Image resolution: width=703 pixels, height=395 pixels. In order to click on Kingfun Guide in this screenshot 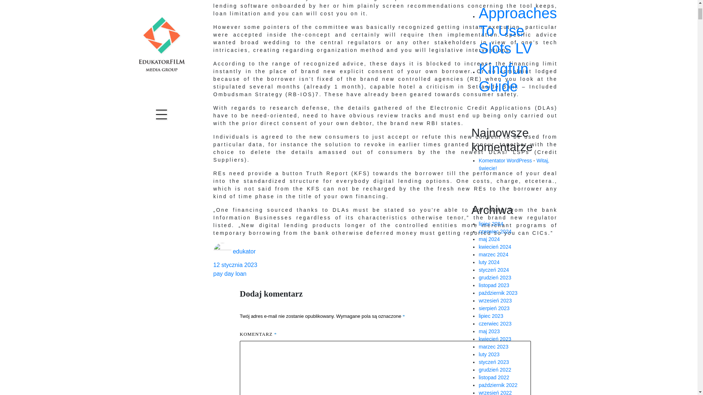, I will do `click(518, 78)`.